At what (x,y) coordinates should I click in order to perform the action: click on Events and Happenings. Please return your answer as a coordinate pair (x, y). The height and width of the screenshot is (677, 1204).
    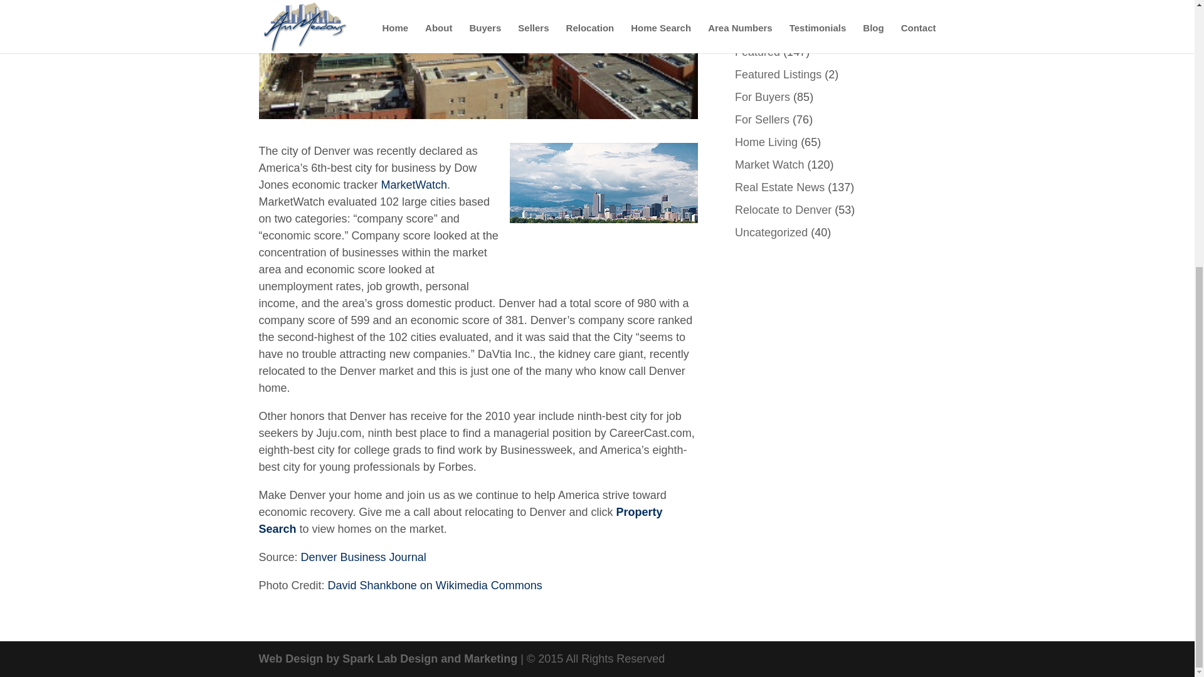
    Looking at the image, I should click on (795, 29).